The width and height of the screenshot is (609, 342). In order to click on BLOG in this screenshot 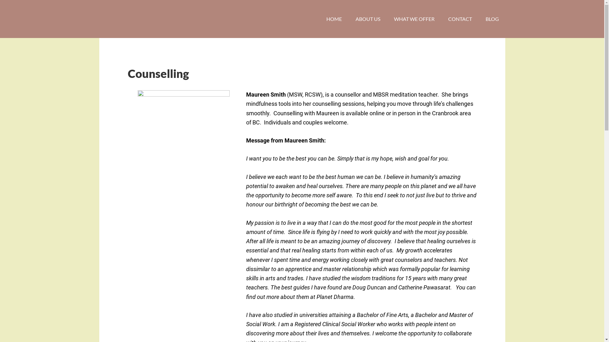, I will do `click(492, 19)`.